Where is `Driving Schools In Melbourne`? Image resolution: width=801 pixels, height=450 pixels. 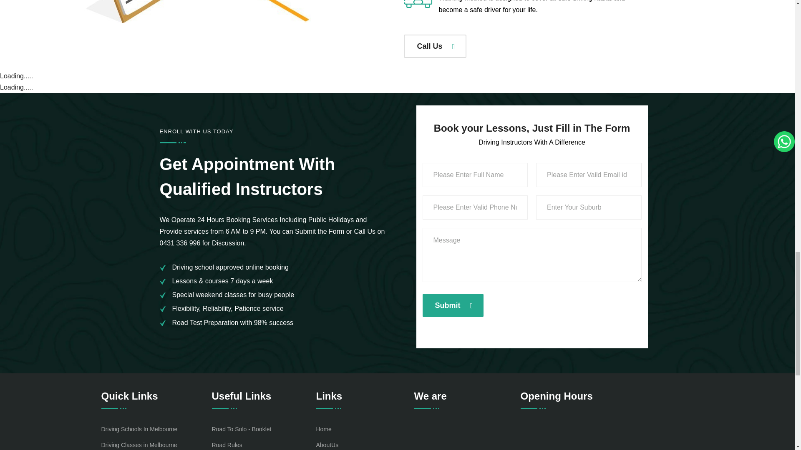 Driving Schools In Melbourne is located at coordinates (139, 429).